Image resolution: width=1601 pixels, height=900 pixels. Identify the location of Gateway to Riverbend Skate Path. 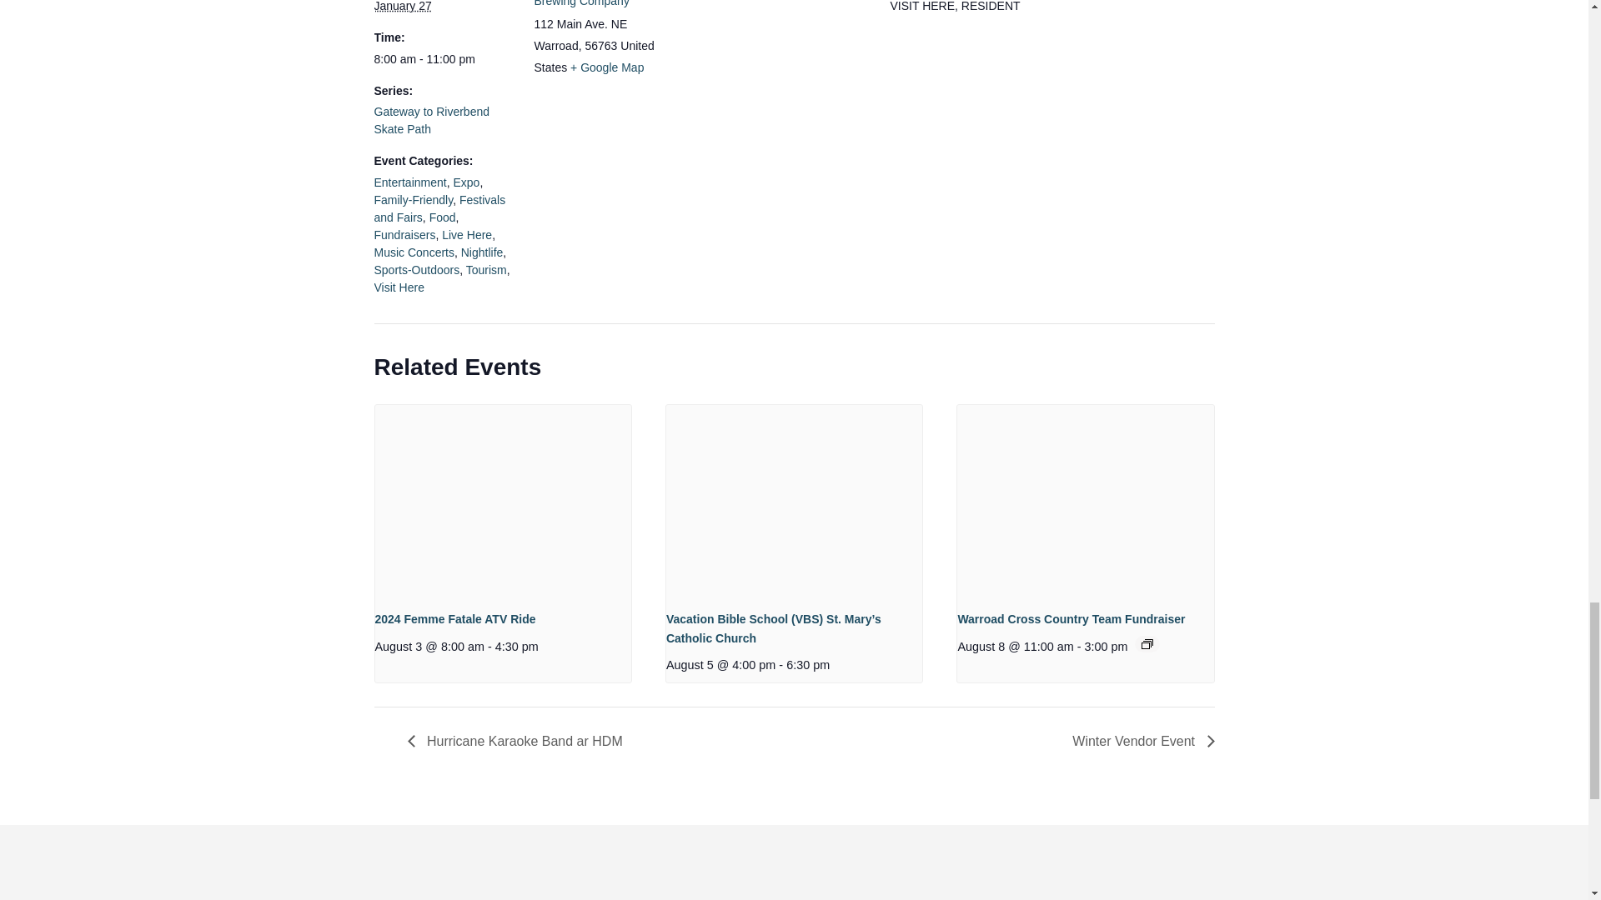
(431, 120).